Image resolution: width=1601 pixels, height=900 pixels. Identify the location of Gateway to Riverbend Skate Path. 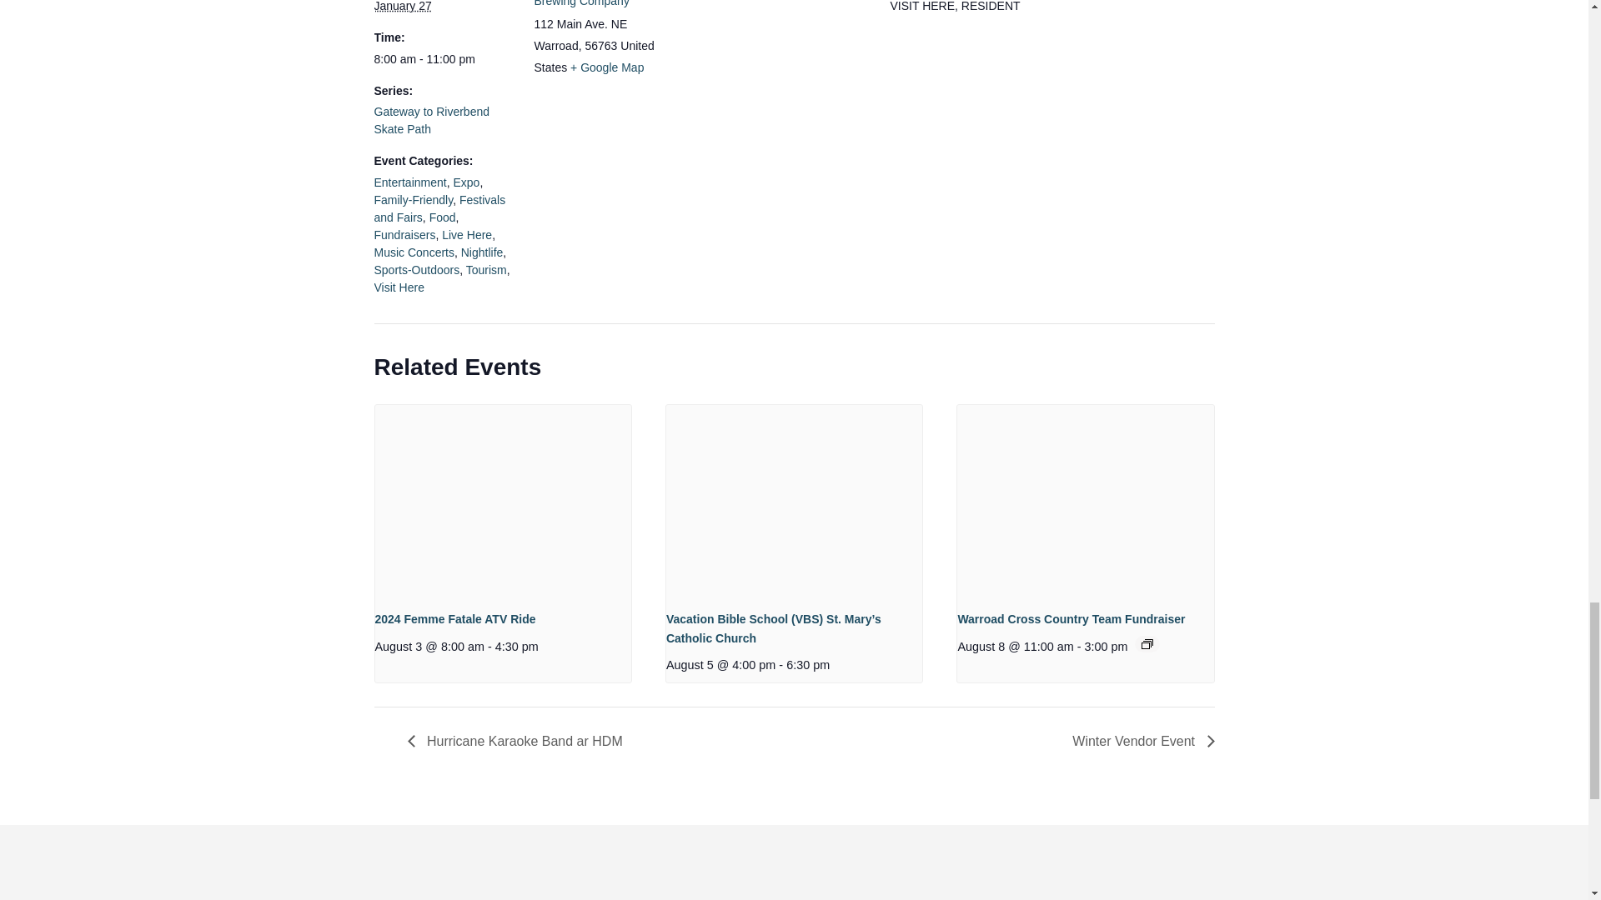
(431, 120).